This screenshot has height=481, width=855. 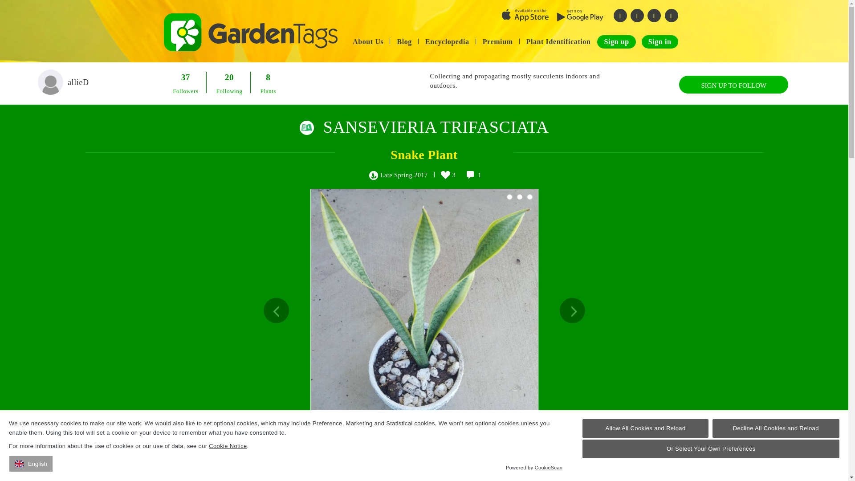 I want to click on Profile Image Allie D., so click(x=50, y=82).